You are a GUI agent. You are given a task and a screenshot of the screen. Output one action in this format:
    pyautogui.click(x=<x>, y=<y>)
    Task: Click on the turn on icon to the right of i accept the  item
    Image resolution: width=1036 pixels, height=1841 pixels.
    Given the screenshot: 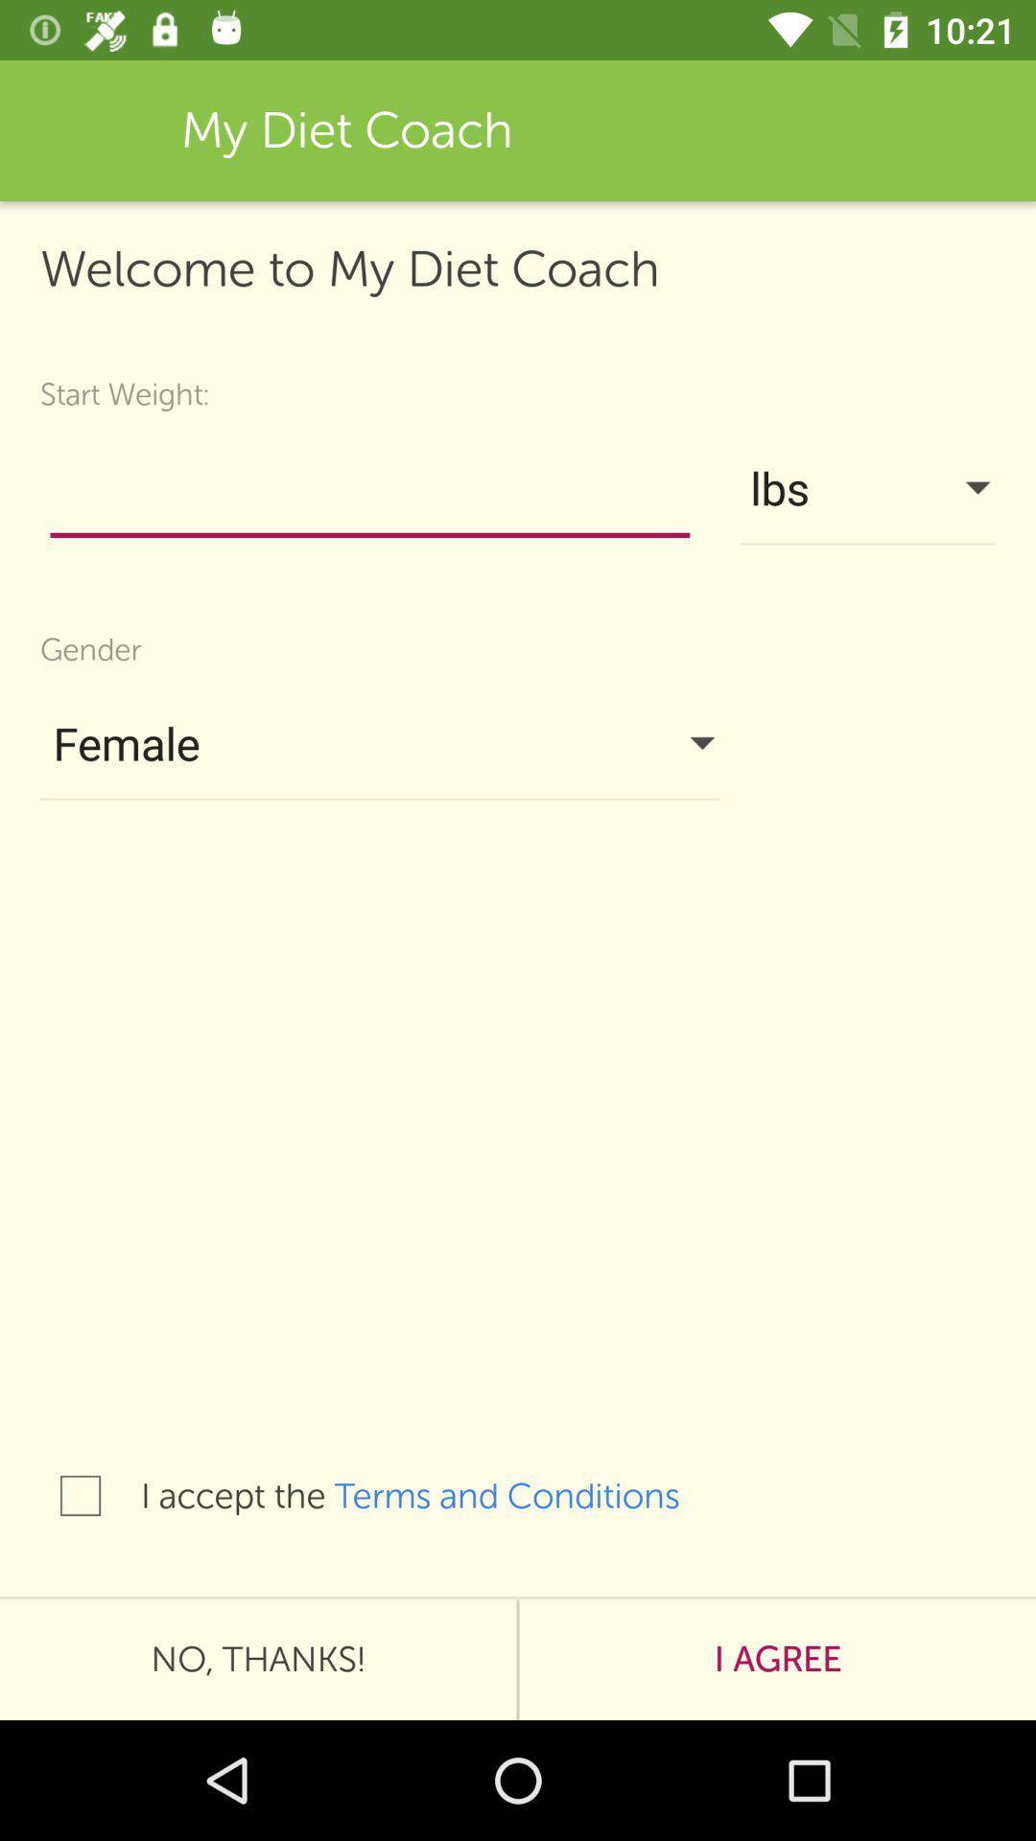 What is the action you would take?
    pyautogui.click(x=527, y=1496)
    